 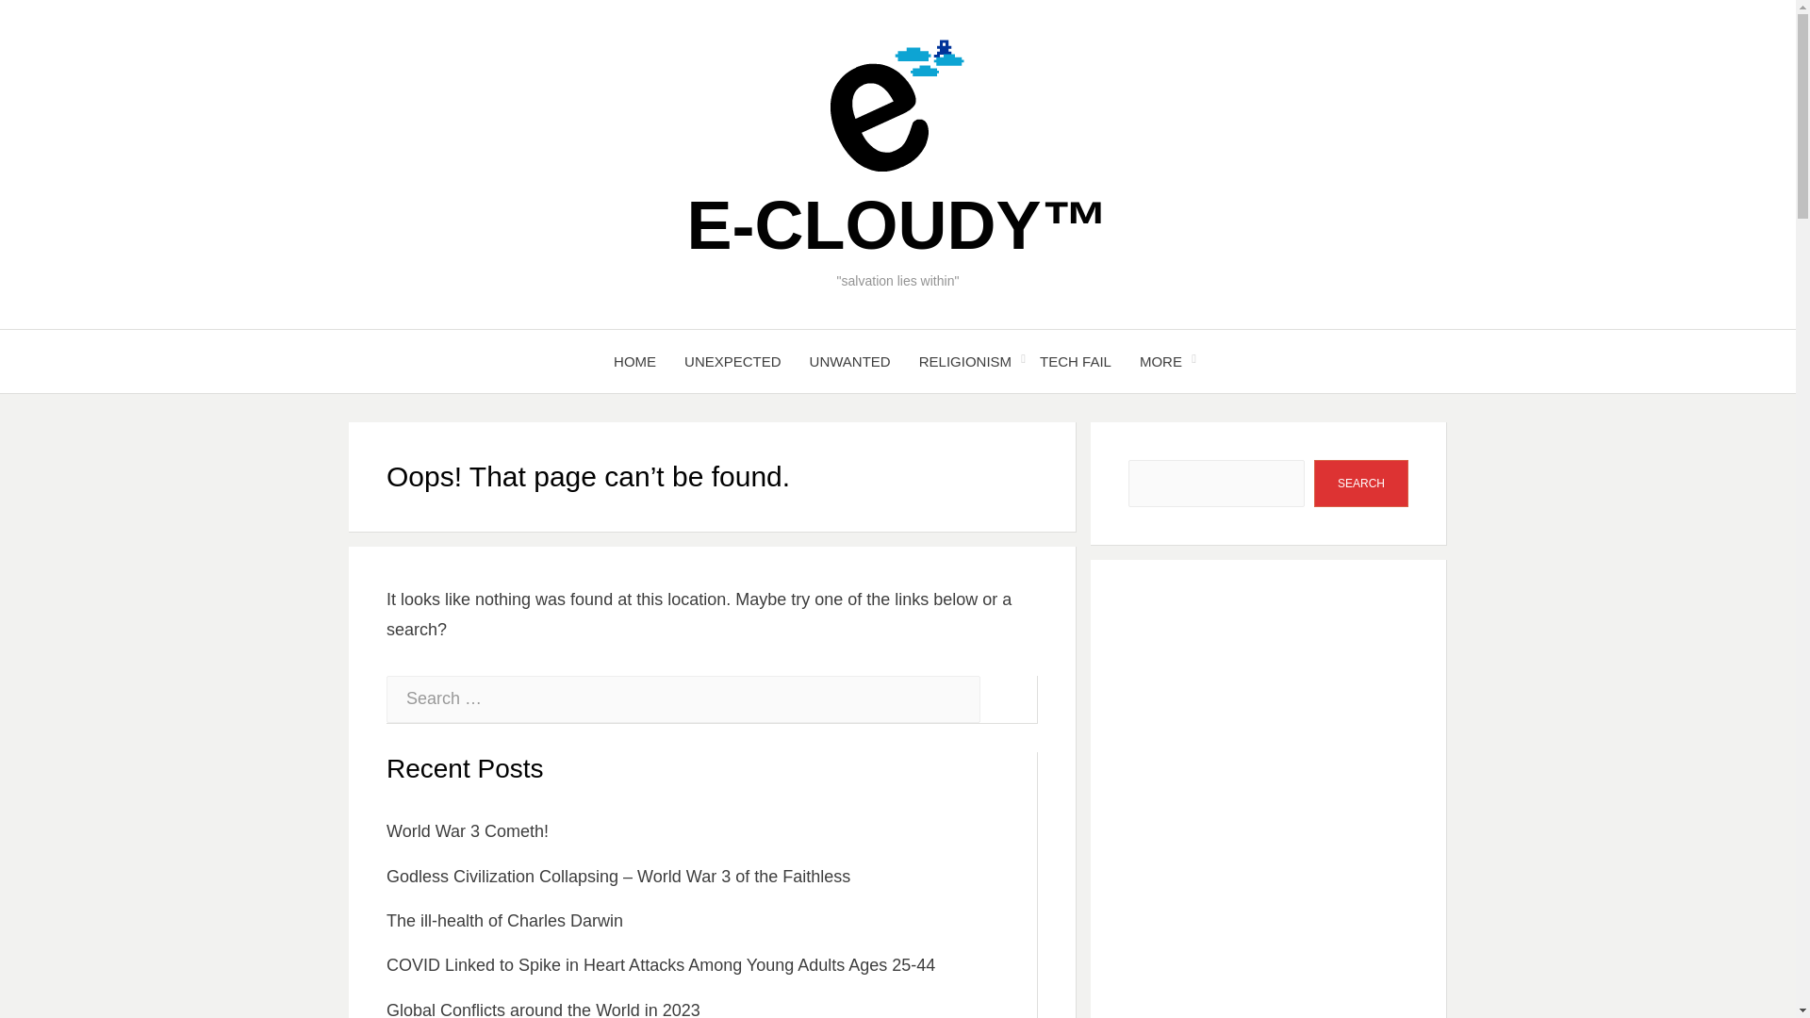 What do you see at coordinates (732, 362) in the screenshot?
I see `UNEXPECTED` at bounding box center [732, 362].